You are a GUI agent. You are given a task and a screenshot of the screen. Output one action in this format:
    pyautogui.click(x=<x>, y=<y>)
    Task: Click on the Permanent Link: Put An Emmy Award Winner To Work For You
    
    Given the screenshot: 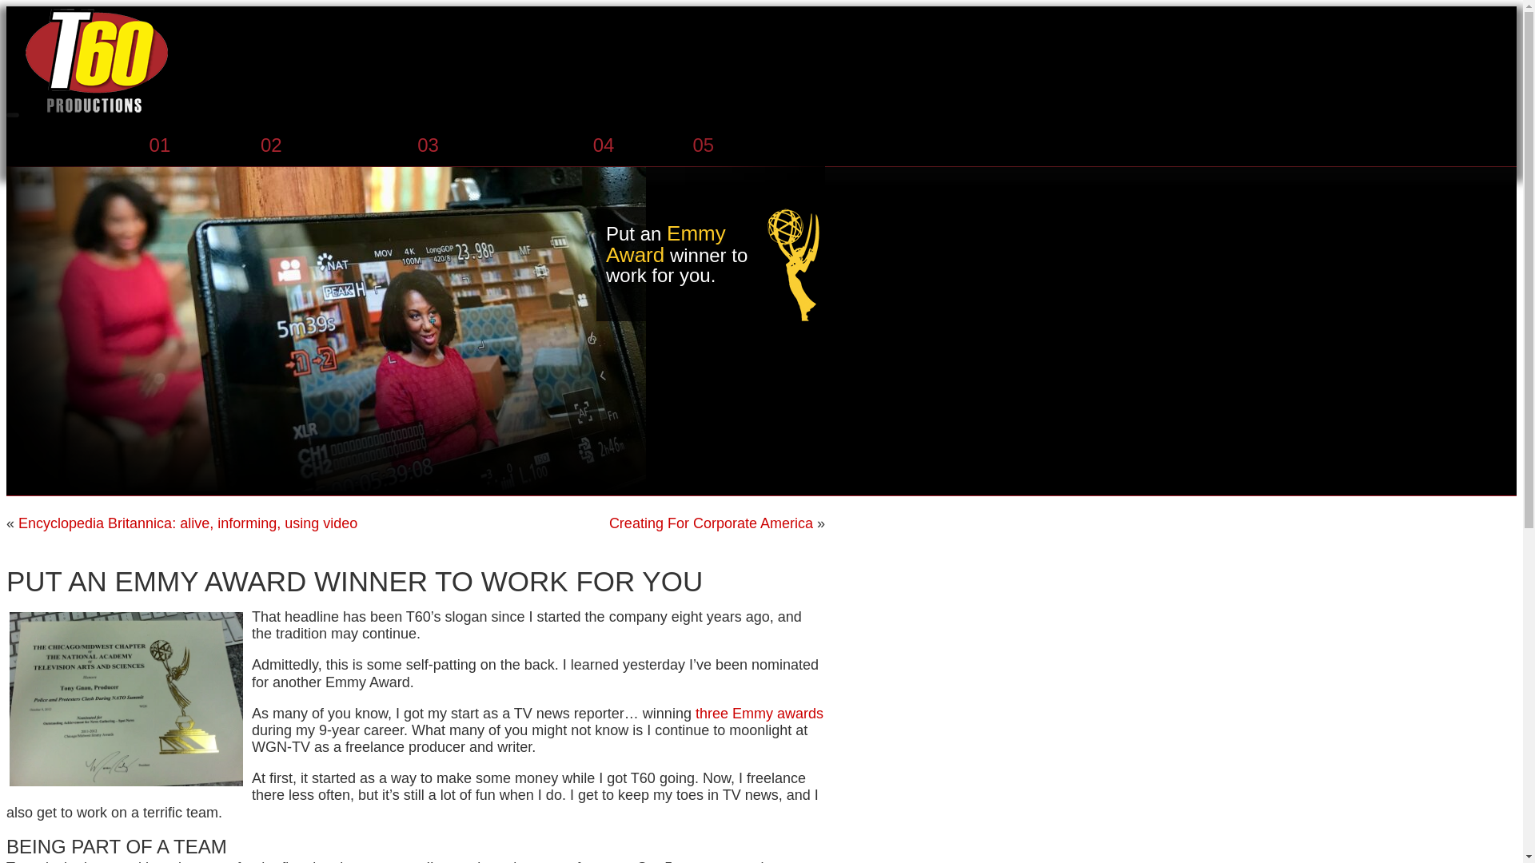 What is the action you would take?
    pyautogui.click(x=354, y=582)
    